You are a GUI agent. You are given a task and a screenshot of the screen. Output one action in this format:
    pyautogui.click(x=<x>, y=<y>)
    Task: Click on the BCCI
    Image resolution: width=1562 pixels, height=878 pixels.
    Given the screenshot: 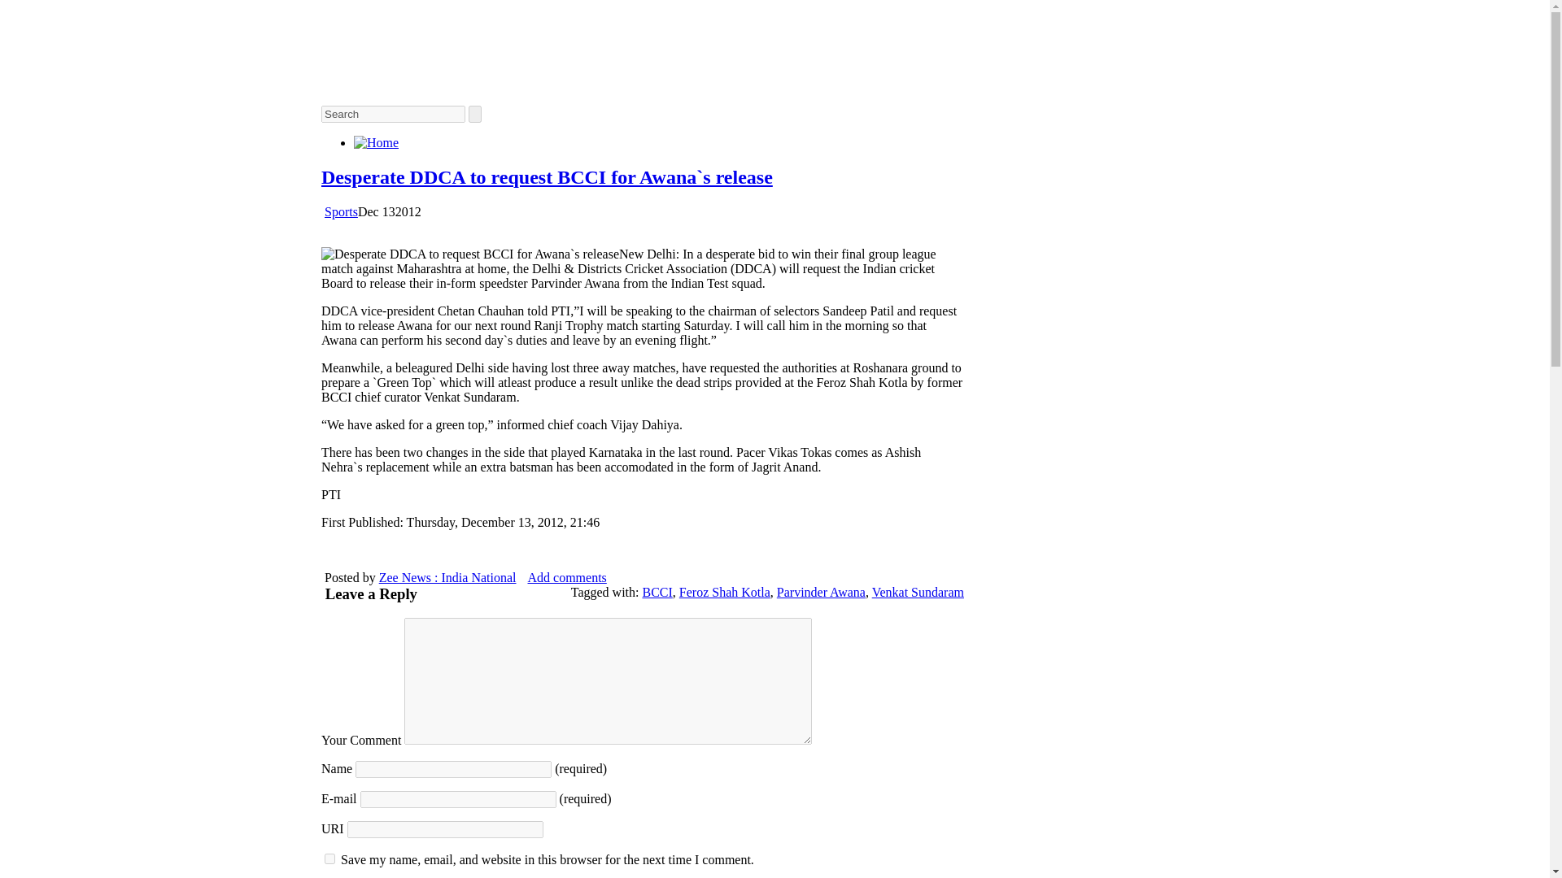 What is the action you would take?
    pyautogui.click(x=657, y=592)
    